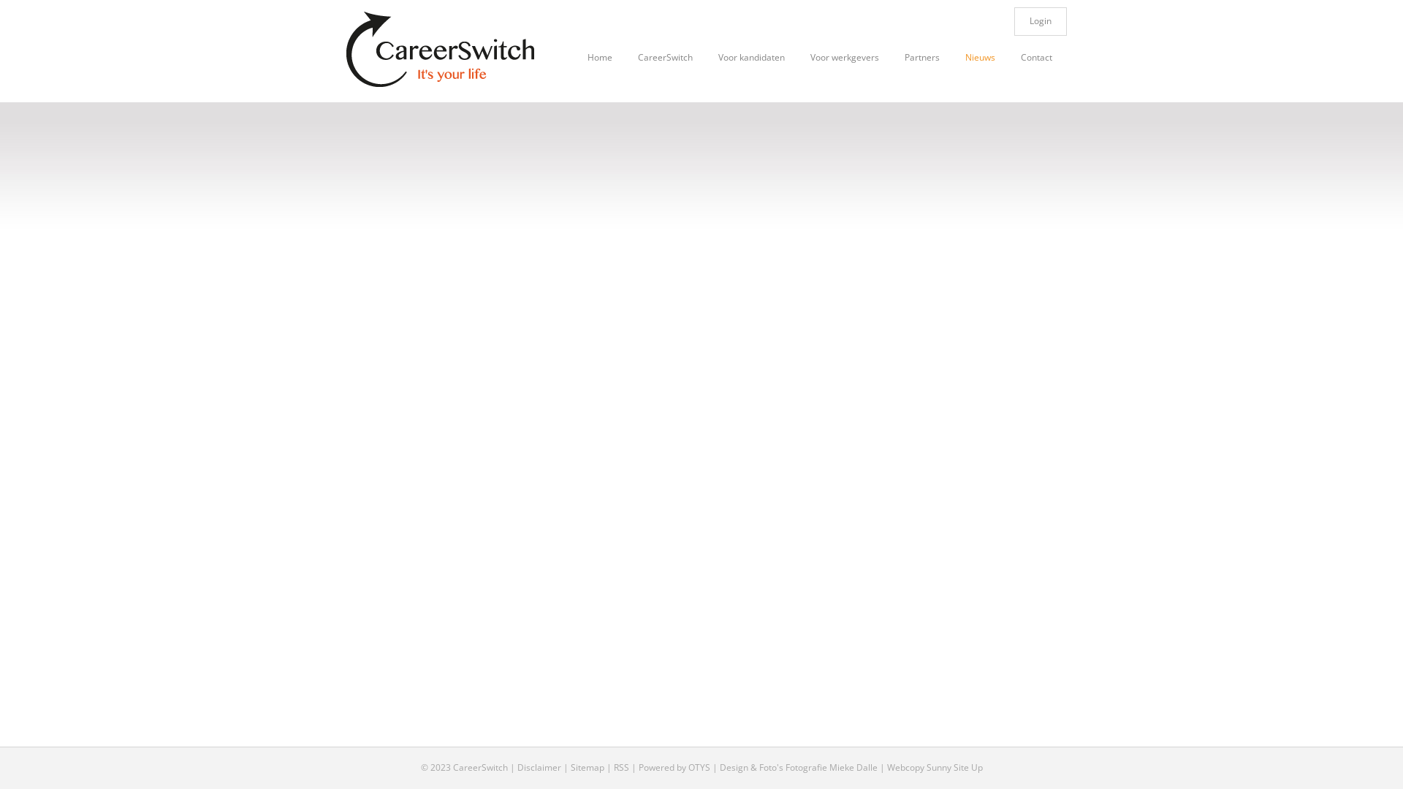  I want to click on Sunny Site Up, so click(954, 767).